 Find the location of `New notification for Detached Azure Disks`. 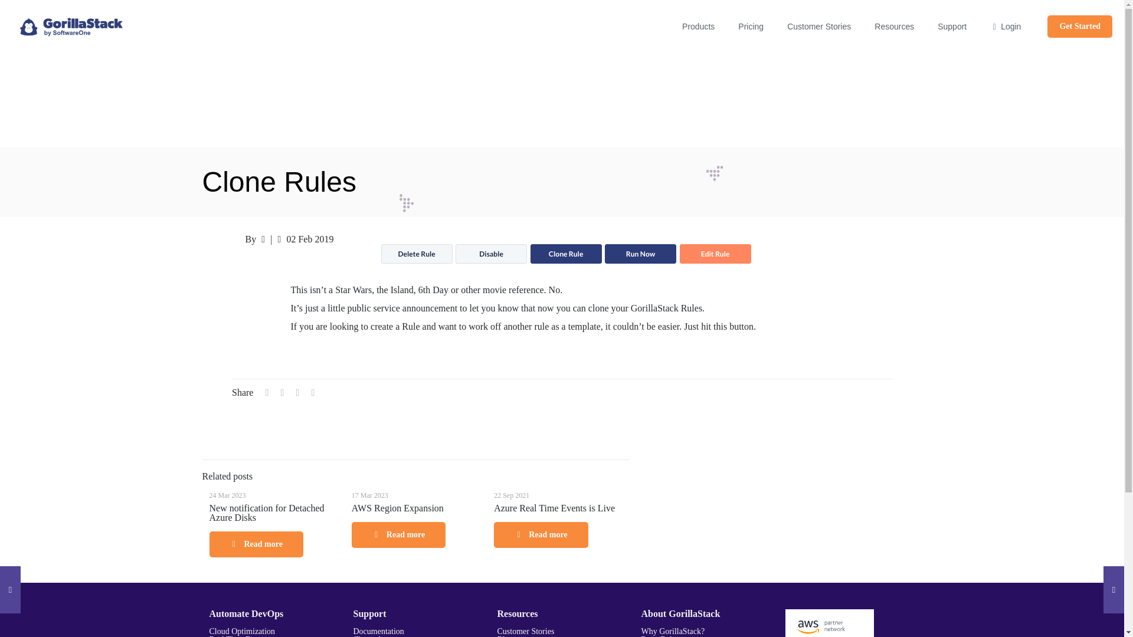

New notification for Detached Azure Disks is located at coordinates (266, 513).